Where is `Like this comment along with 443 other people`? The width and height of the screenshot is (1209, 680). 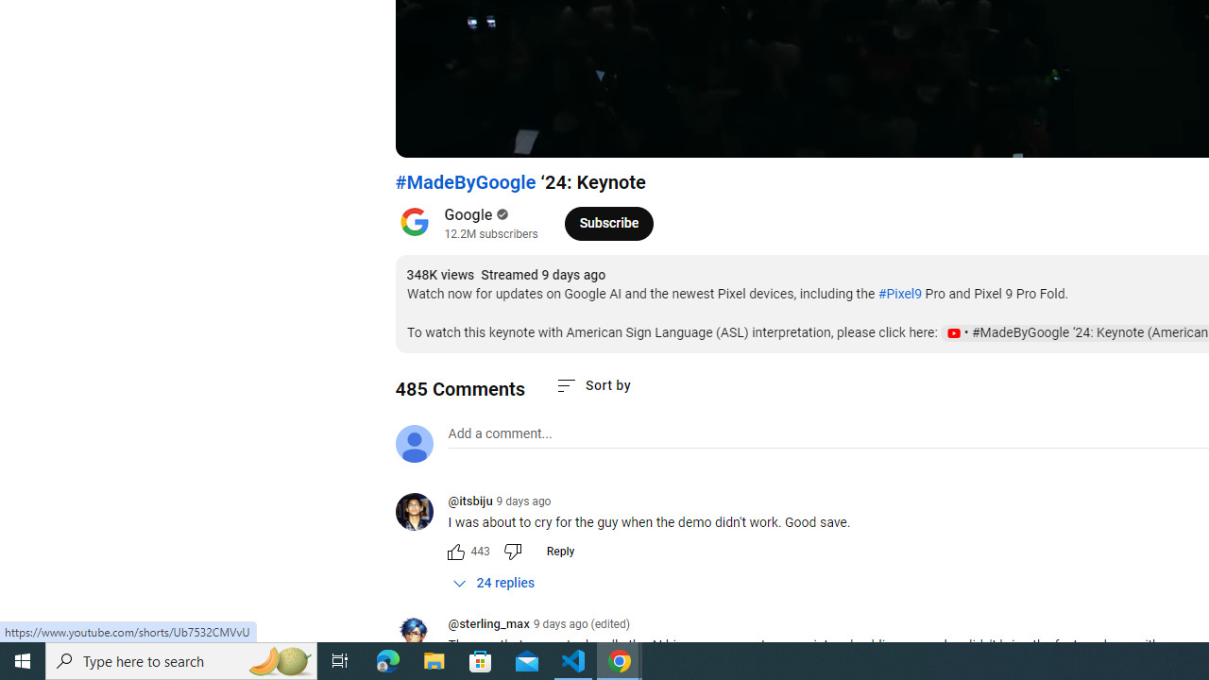 Like this comment along with 443 other people is located at coordinates (455, 552).